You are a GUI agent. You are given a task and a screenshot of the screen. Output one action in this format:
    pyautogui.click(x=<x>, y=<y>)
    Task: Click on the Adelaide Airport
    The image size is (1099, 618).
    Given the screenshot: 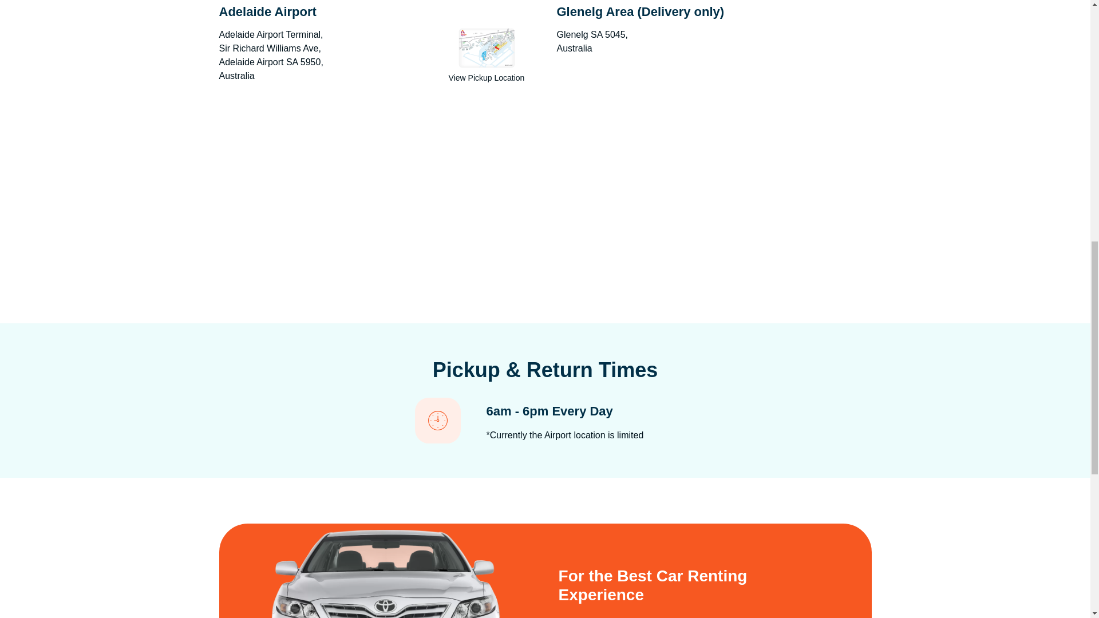 What is the action you would take?
    pyautogui.click(x=375, y=191)
    